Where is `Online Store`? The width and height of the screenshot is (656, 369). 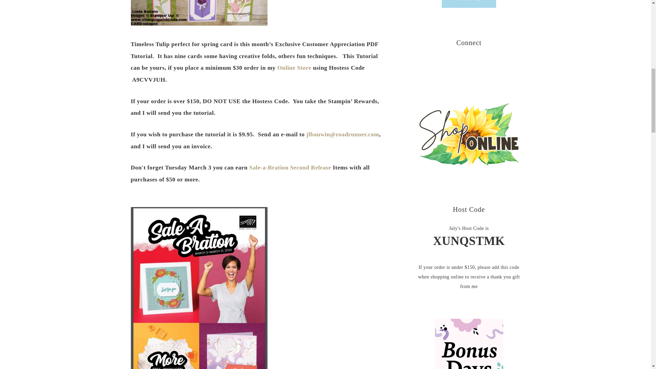 Online Store is located at coordinates (295, 68).